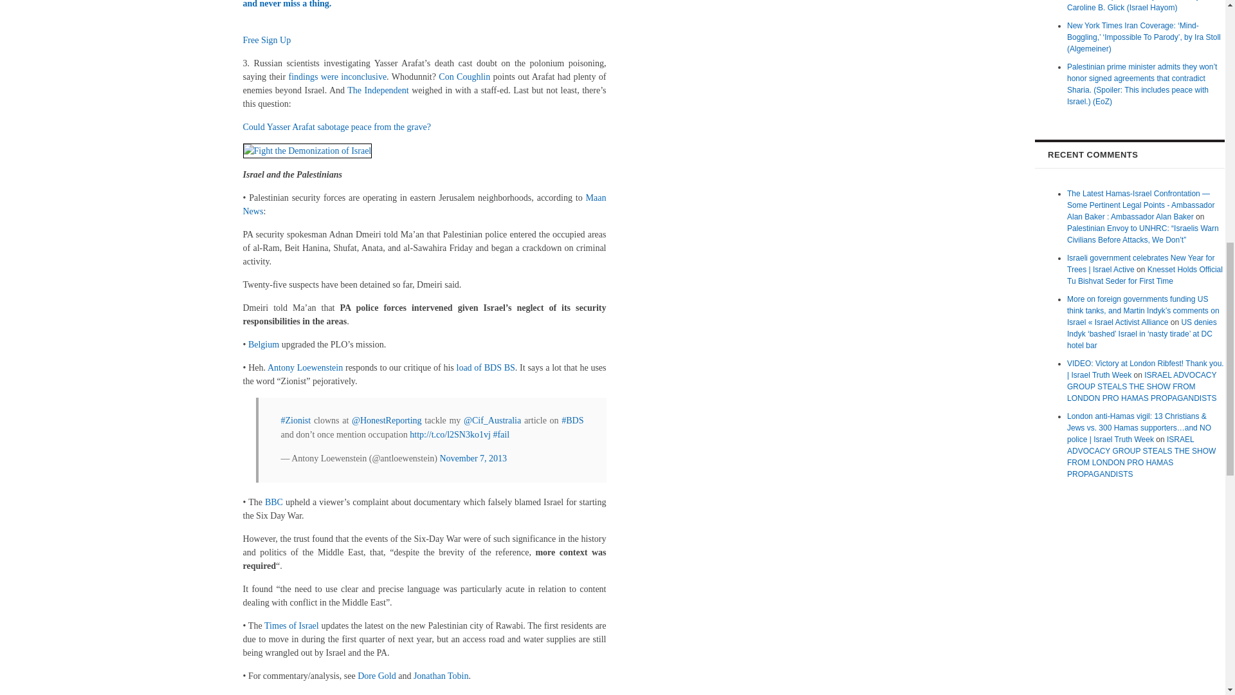 This screenshot has width=1235, height=695. Describe the element at coordinates (473, 458) in the screenshot. I see `November 7, 2013` at that location.